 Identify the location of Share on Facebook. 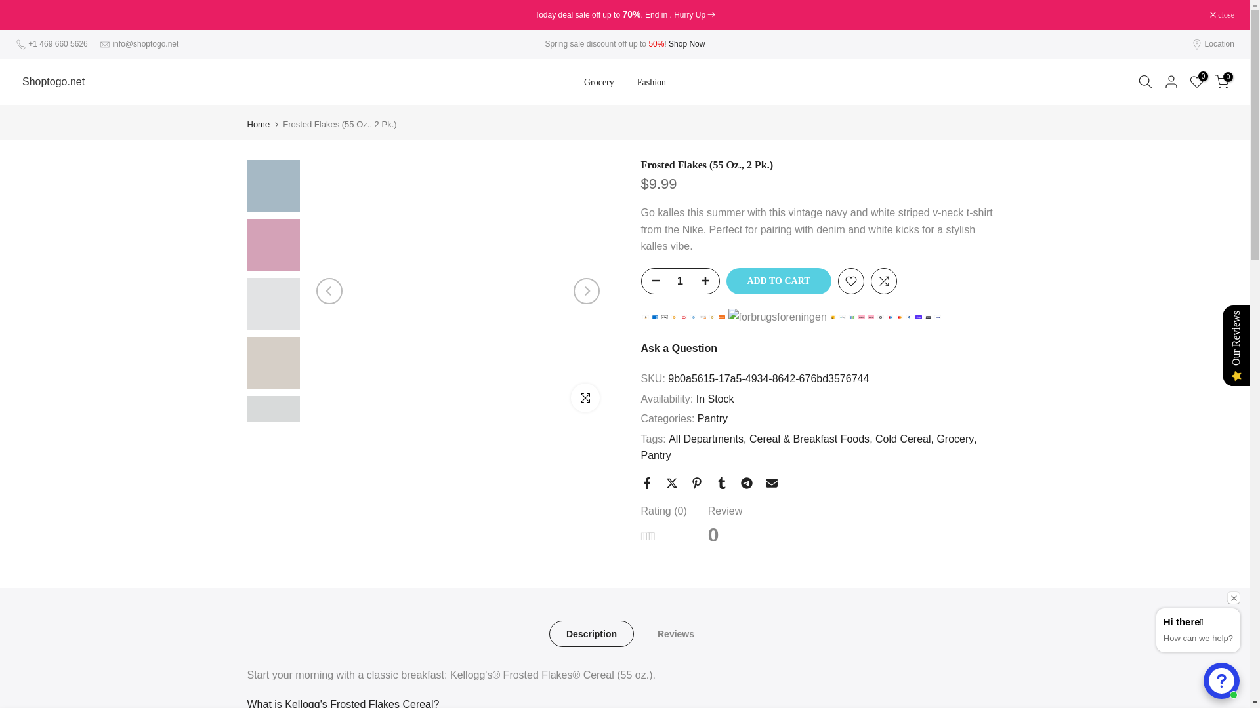
(646, 482).